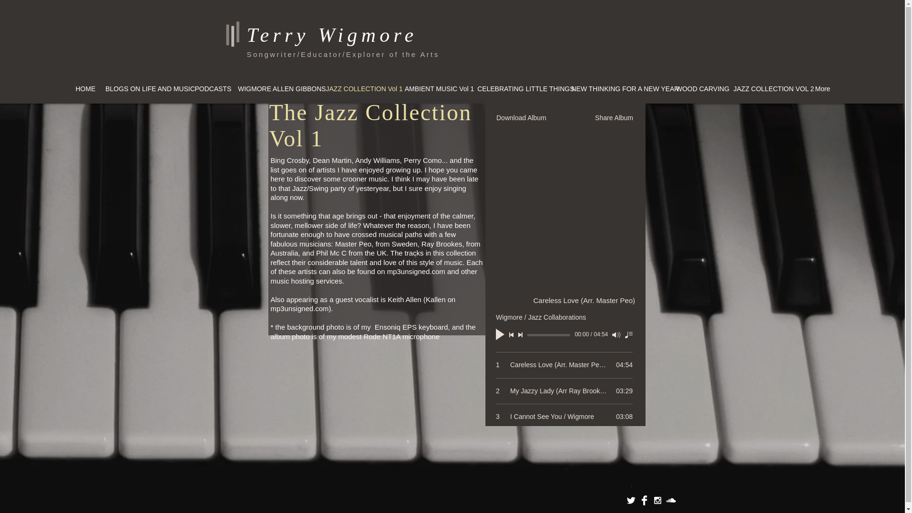  Describe the element at coordinates (359, 88) in the screenshot. I see `JAZZ COLLECTION Vol 1` at that location.